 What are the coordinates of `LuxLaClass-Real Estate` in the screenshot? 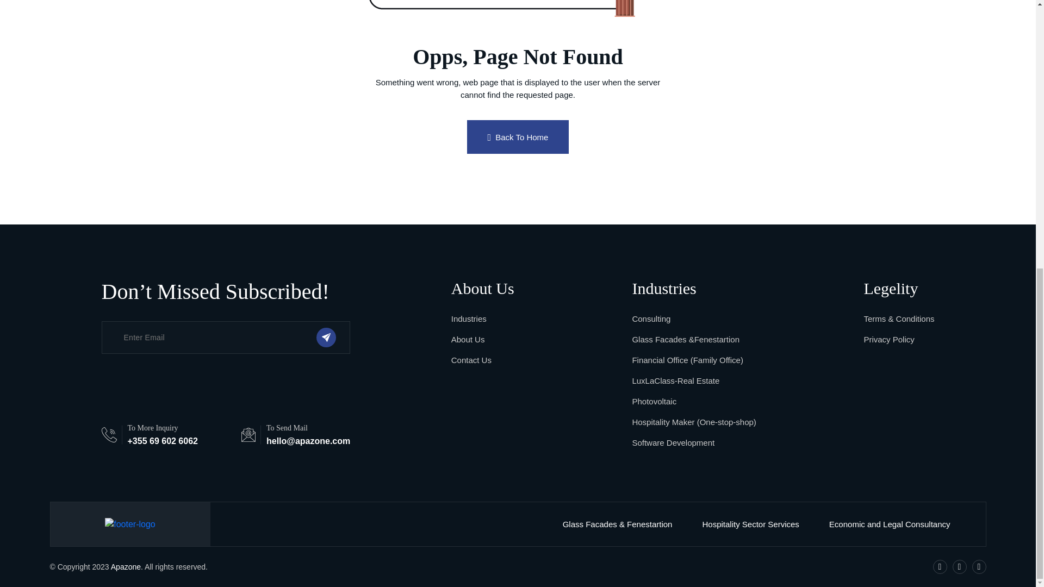 It's located at (675, 380).